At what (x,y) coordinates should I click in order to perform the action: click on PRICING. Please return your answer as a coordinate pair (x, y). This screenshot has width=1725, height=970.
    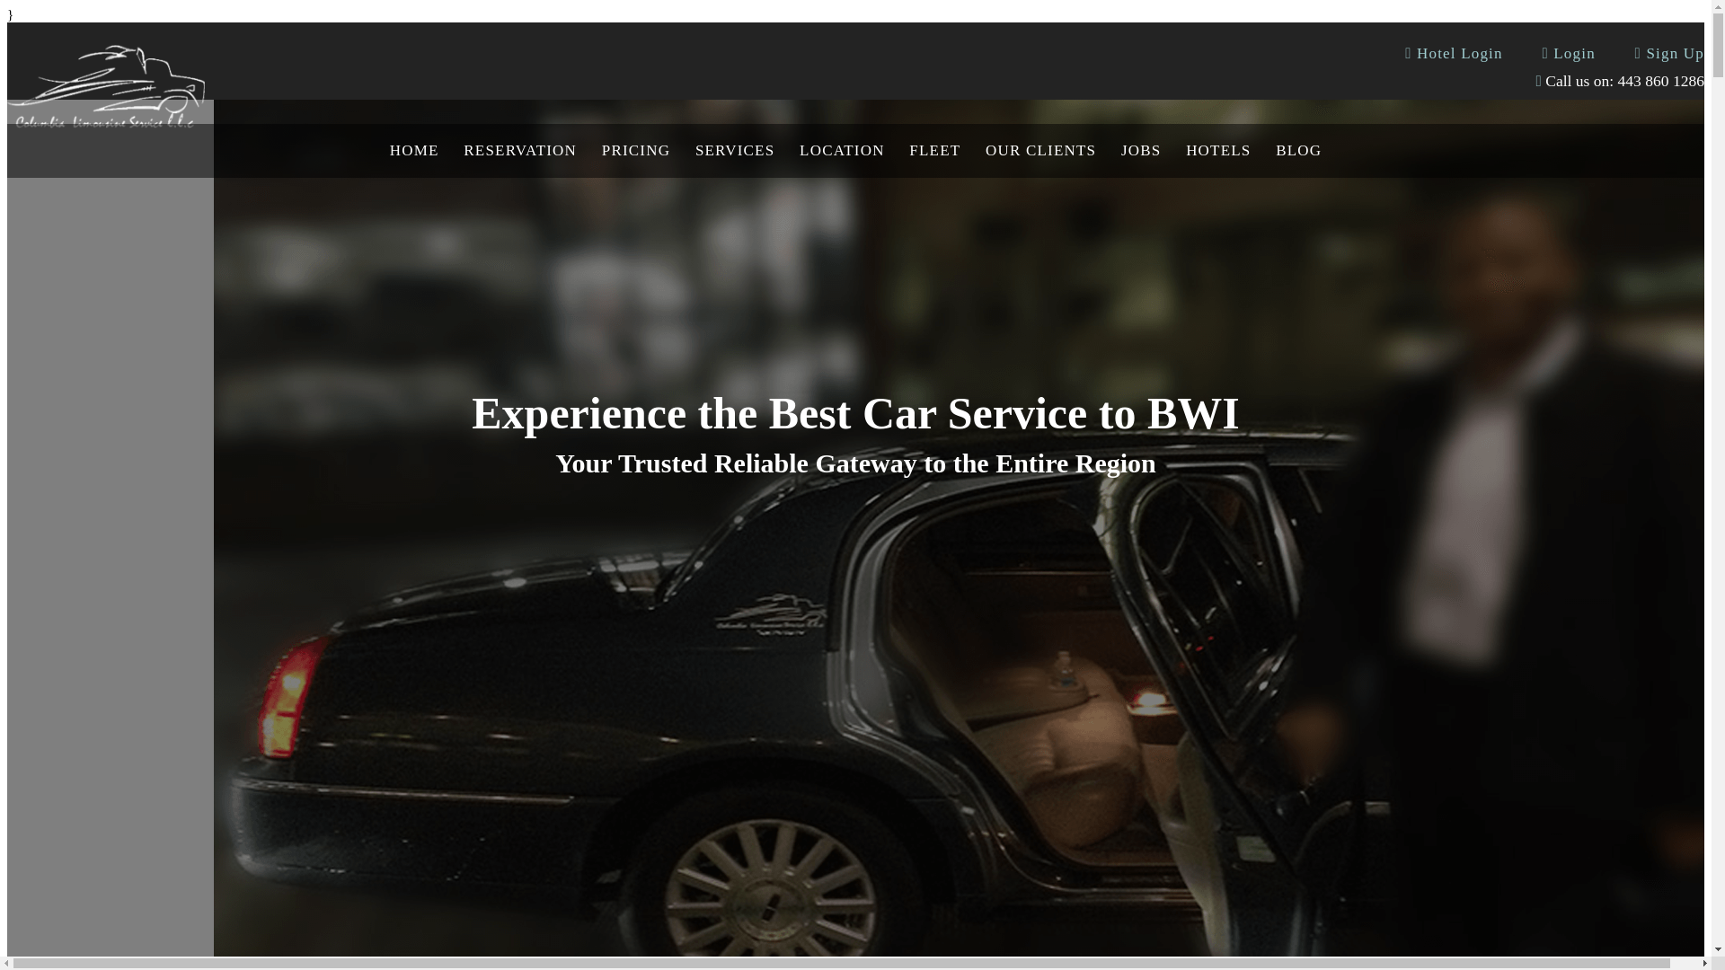
    Looking at the image, I should click on (636, 151).